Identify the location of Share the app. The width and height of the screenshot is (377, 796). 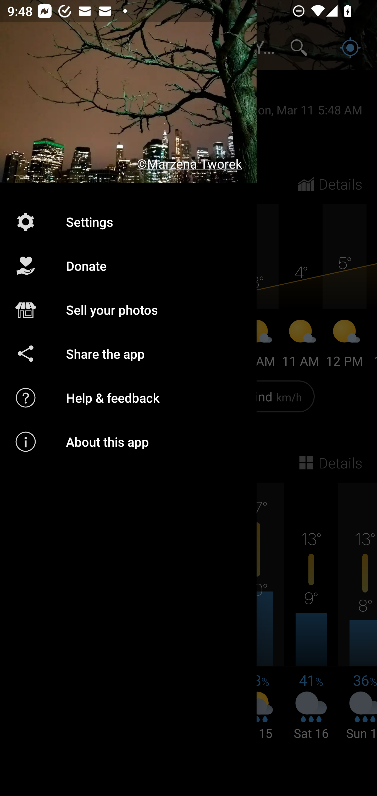
(128, 353).